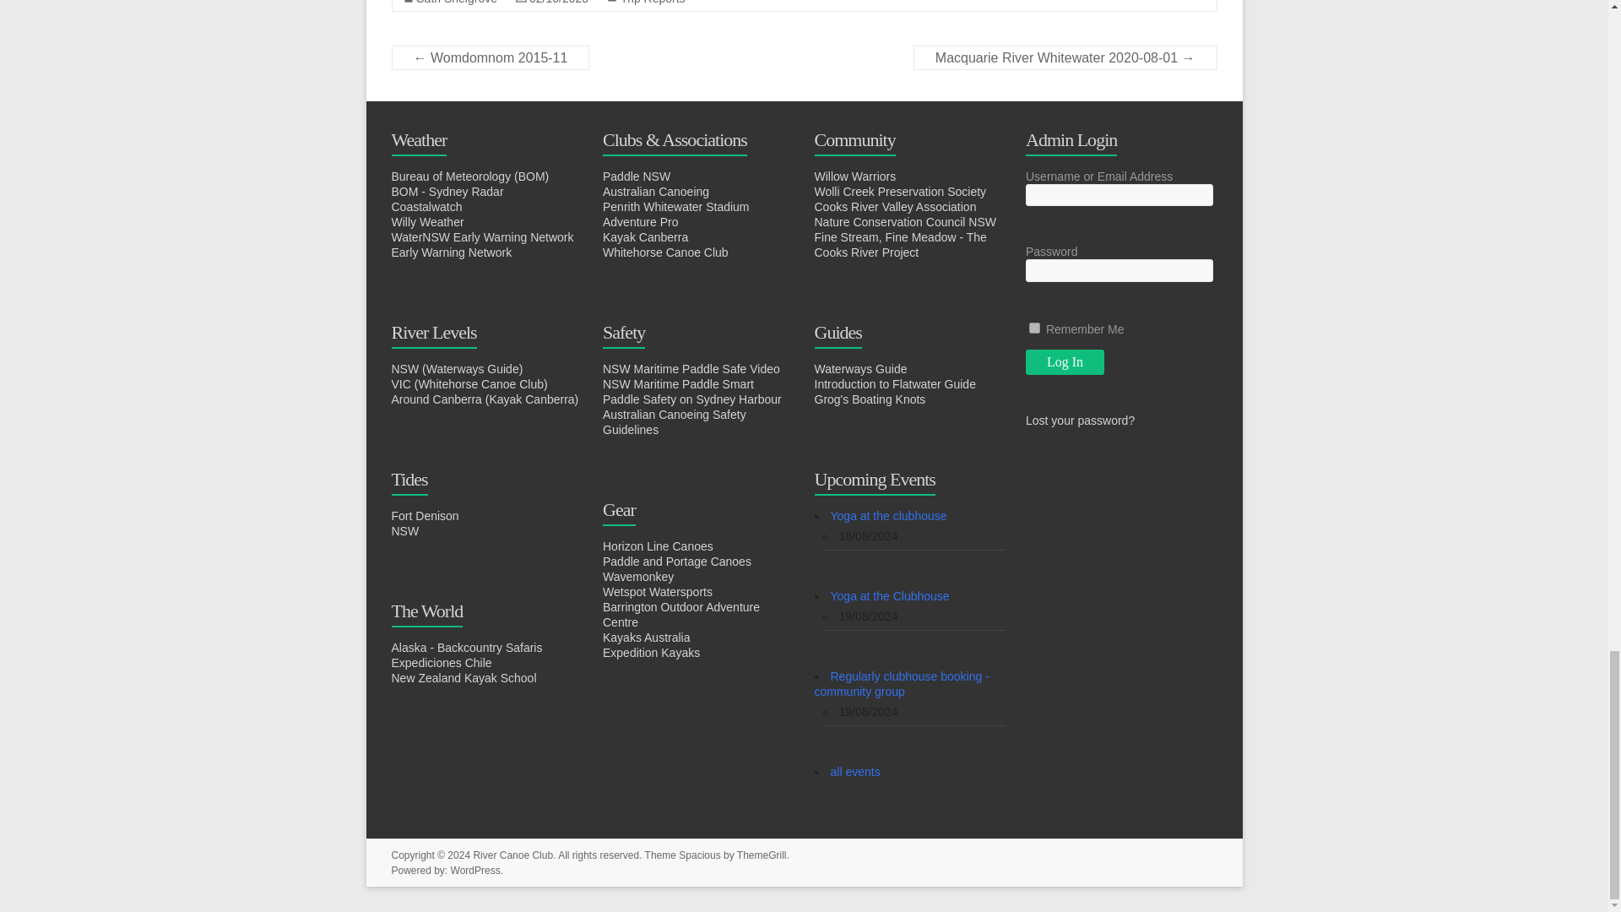  Describe the element at coordinates (653, 3) in the screenshot. I see `Trip Reports` at that location.